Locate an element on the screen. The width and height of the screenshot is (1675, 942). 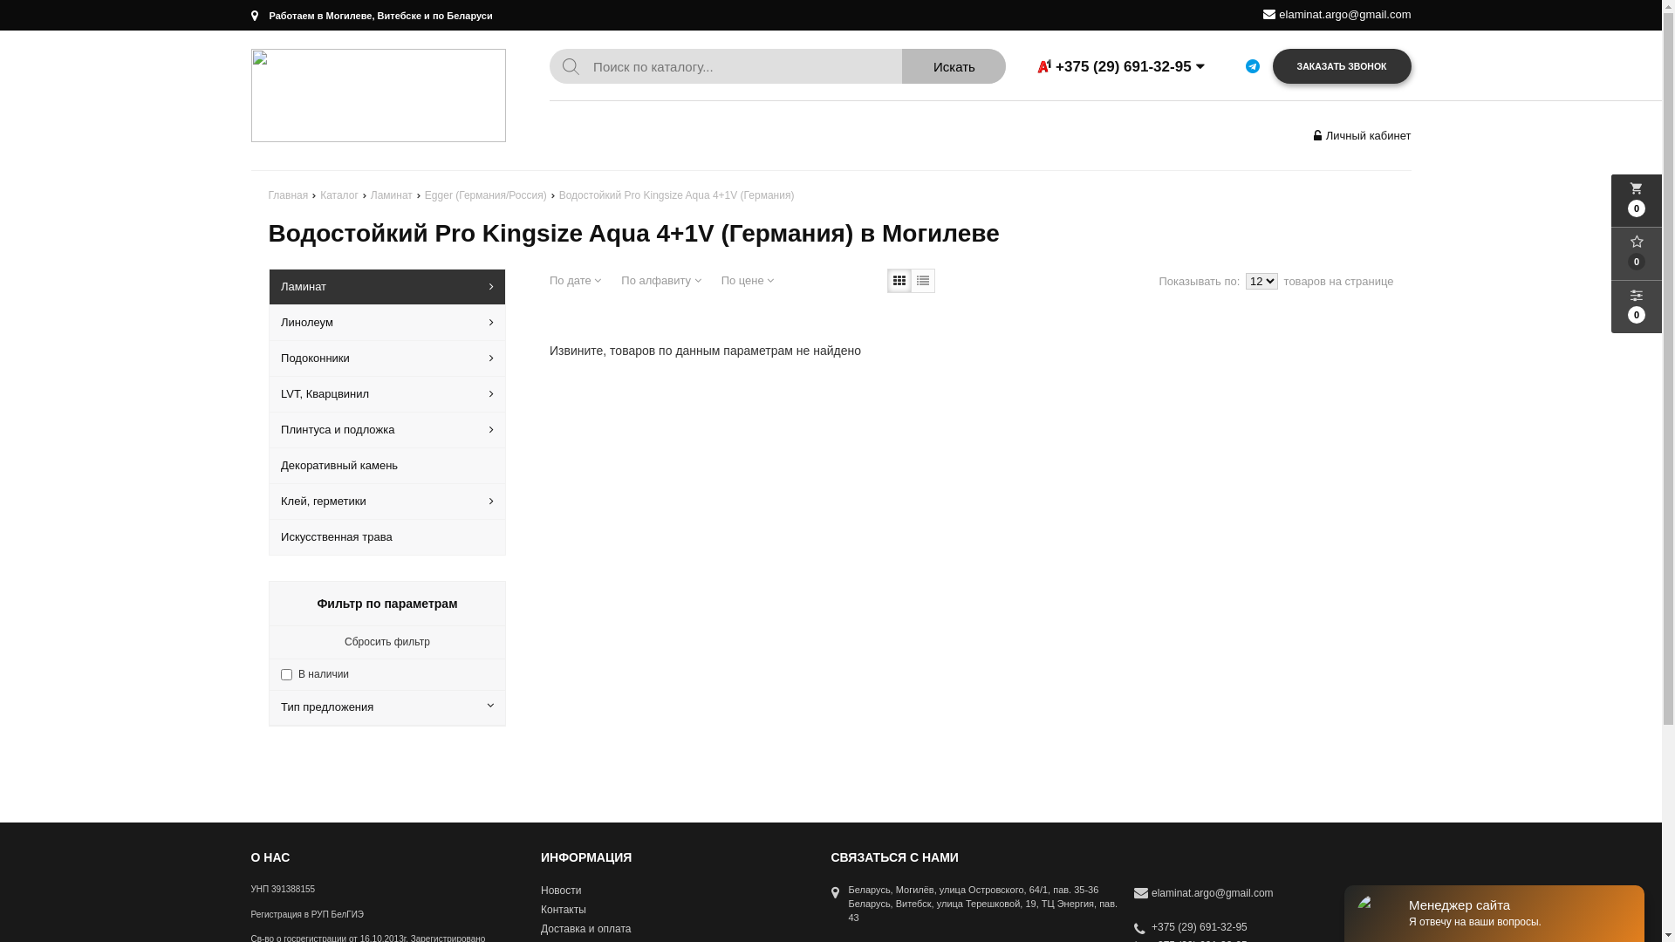
elaminat.argo@gmail.com is located at coordinates (1345, 14).